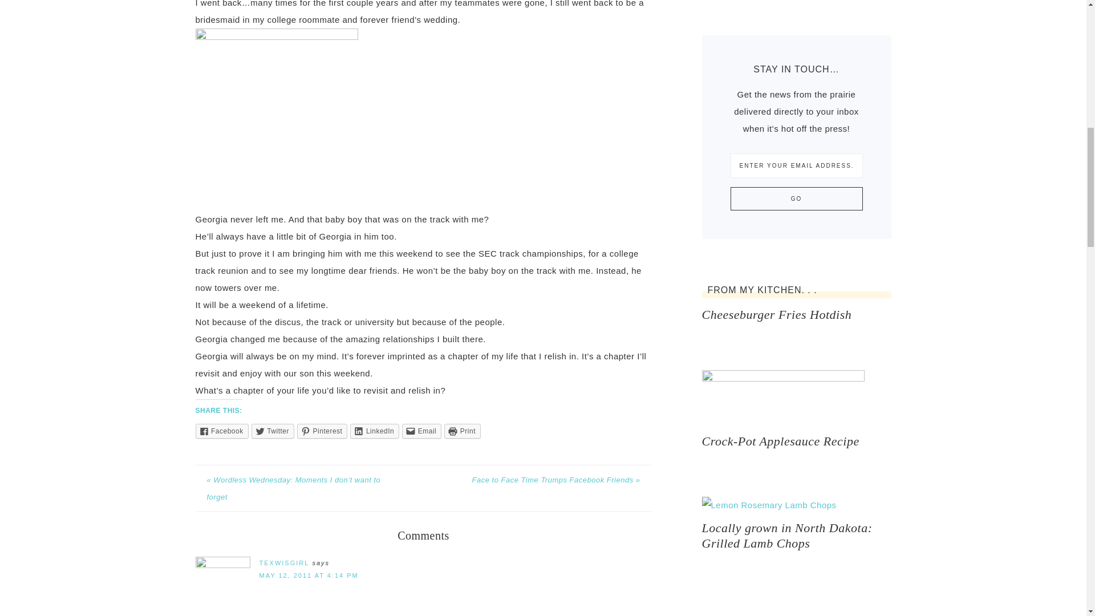 The width and height of the screenshot is (1095, 616). Describe the element at coordinates (375, 431) in the screenshot. I see `Click to share on LinkedIn` at that location.